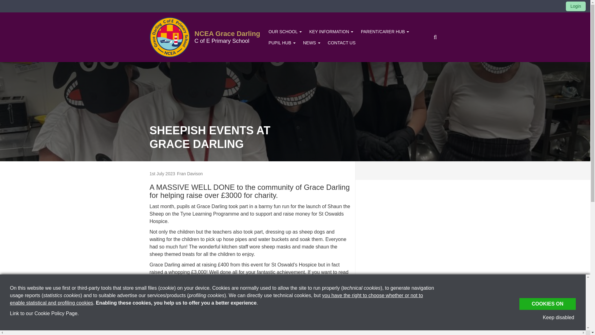  Describe the element at coordinates (332, 32) in the screenshot. I see `Key Information` at that location.